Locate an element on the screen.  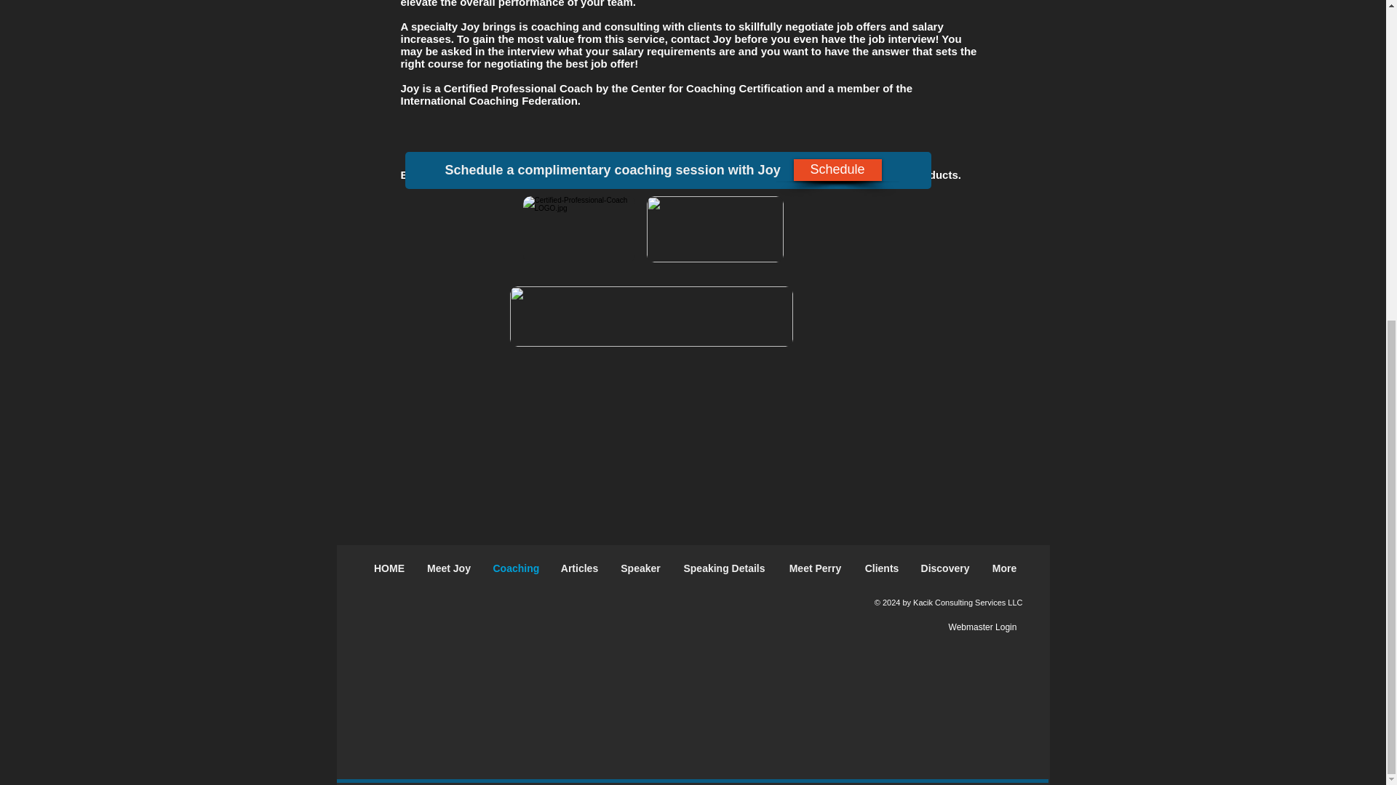
Meet Perry is located at coordinates (815, 568).